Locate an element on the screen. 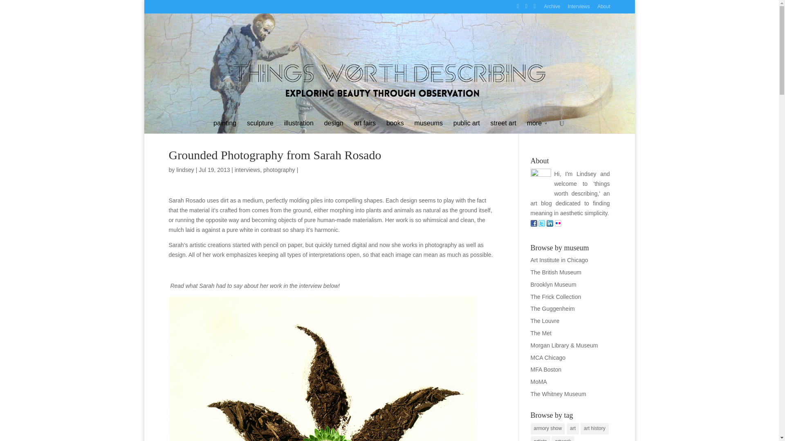  museums is located at coordinates (428, 126).